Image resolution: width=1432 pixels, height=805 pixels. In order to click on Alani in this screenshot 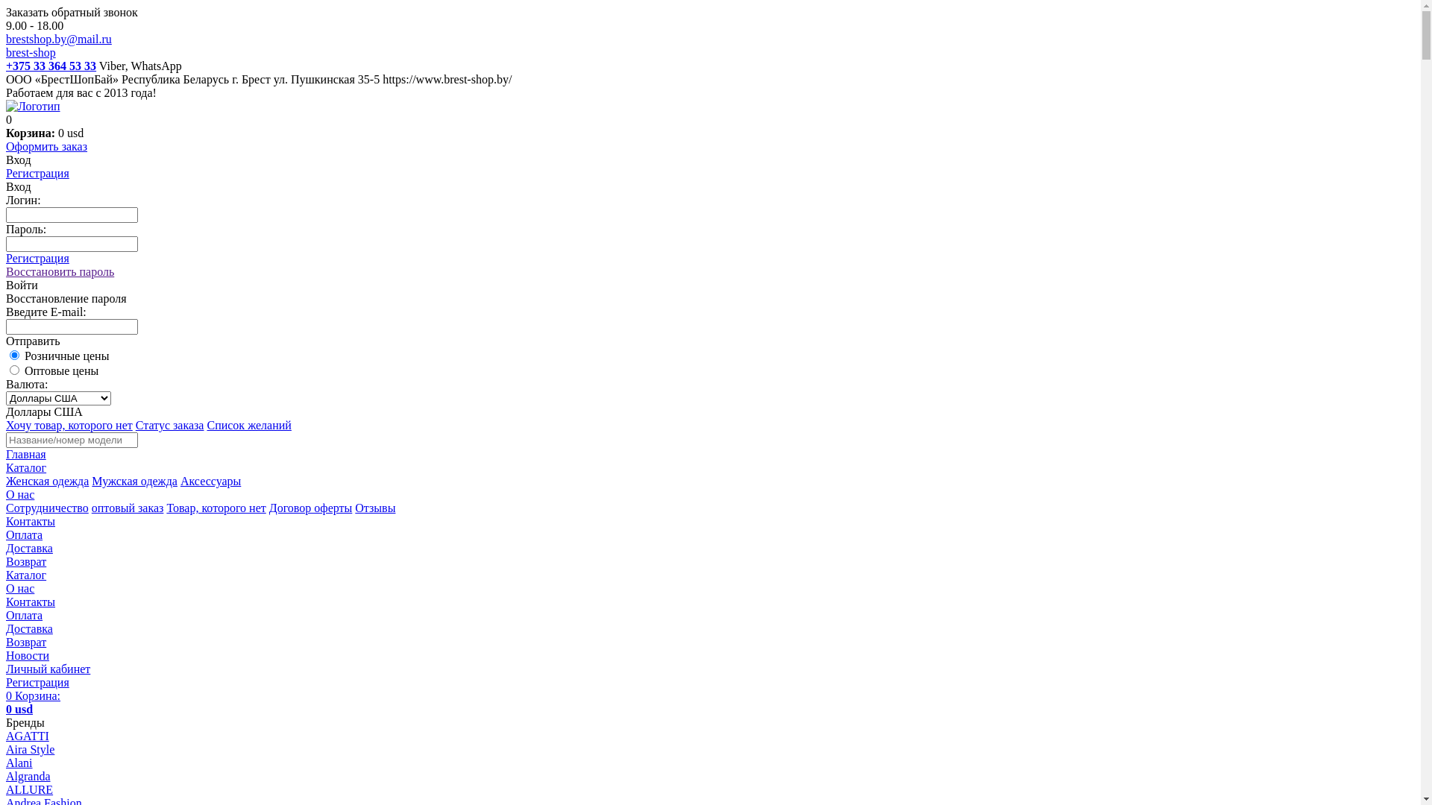, I will do `click(19, 763)`.